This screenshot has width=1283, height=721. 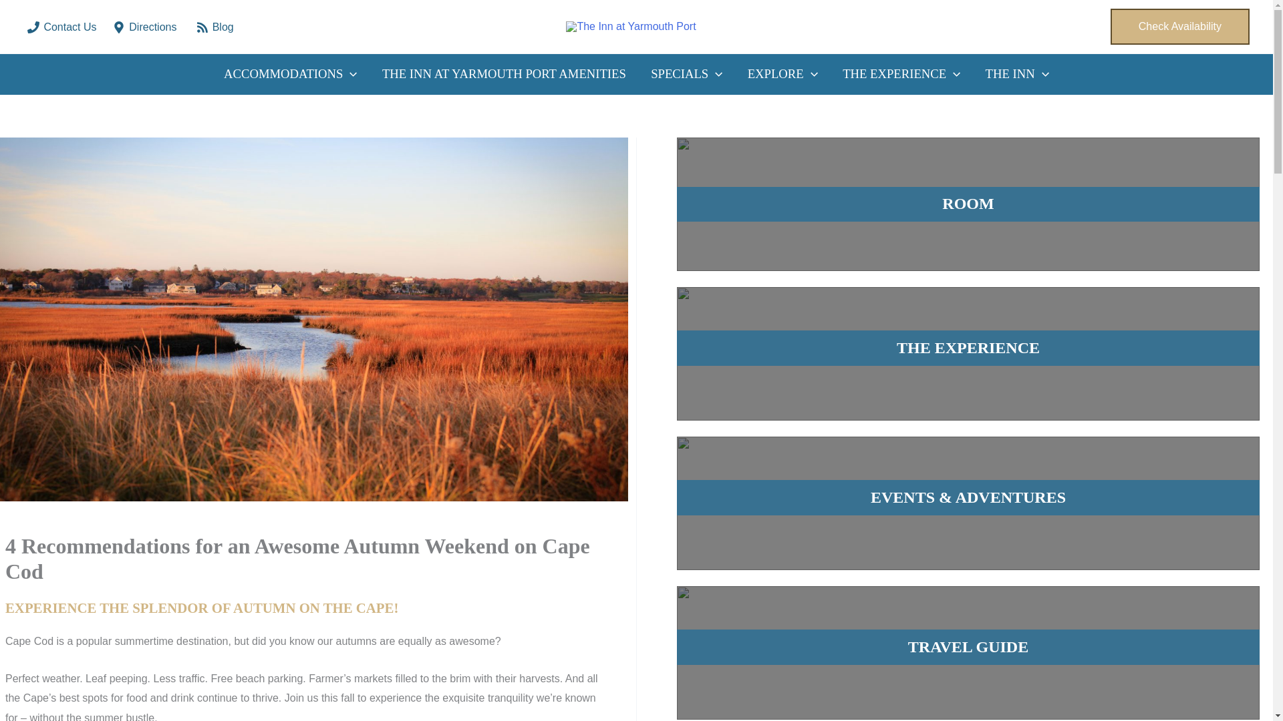 What do you see at coordinates (901, 74) in the screenshot?
I see `THE EXPERIENCE` at bounding box center [901, 74].